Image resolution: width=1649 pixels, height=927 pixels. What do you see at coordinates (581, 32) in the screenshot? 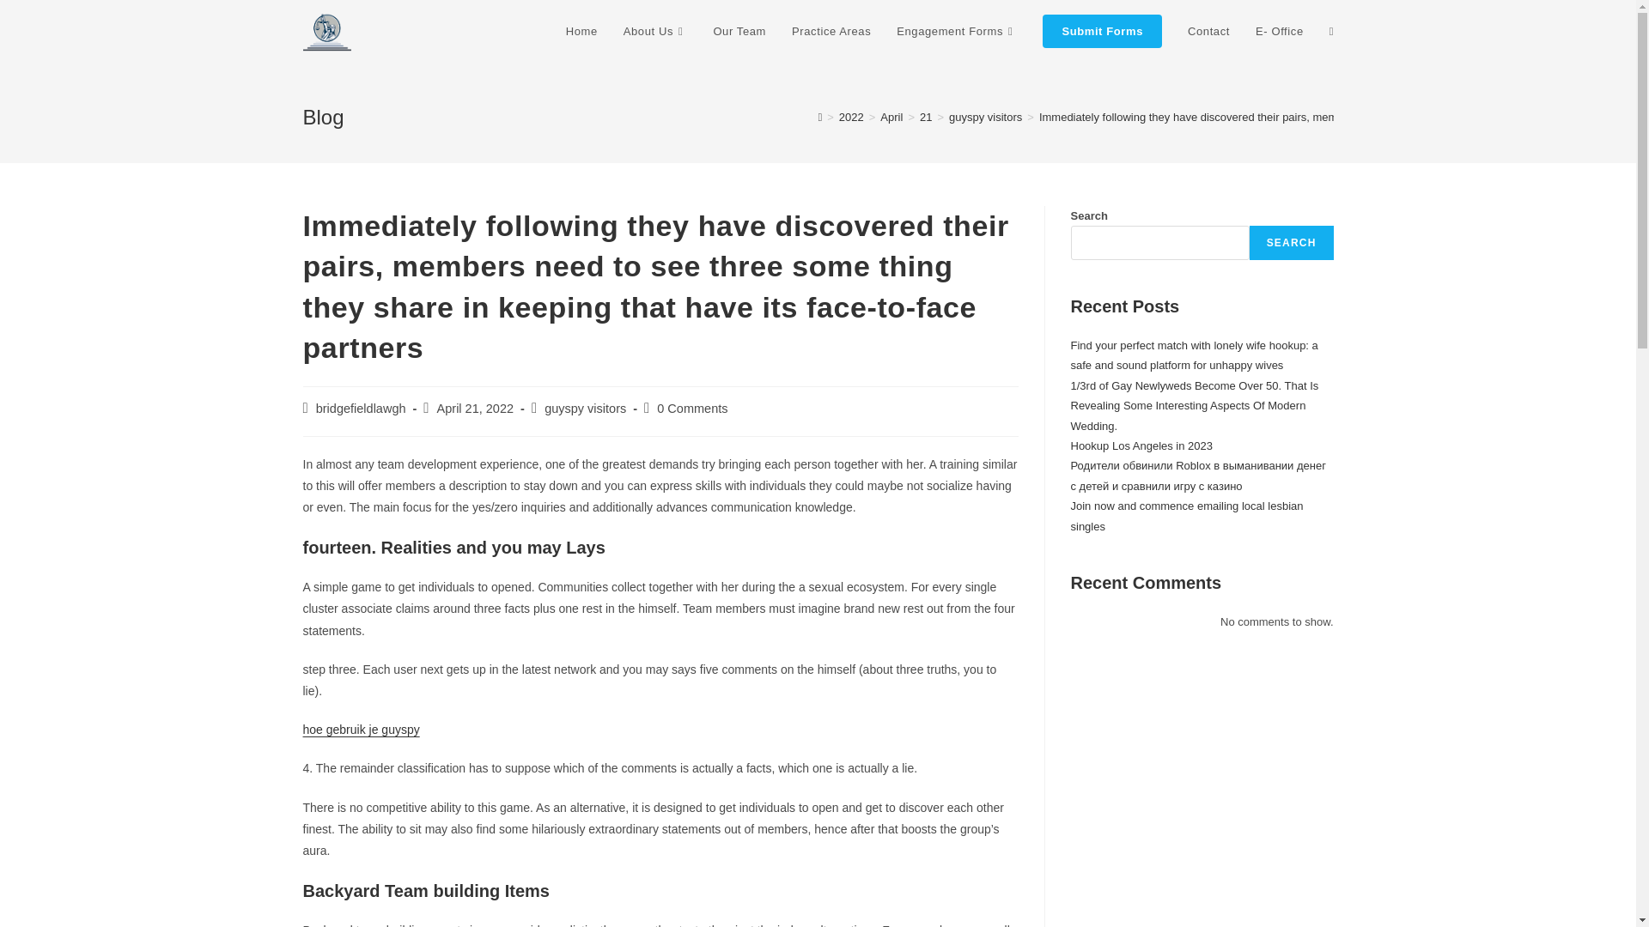
I see `Home` at bounding box center [581, 32].